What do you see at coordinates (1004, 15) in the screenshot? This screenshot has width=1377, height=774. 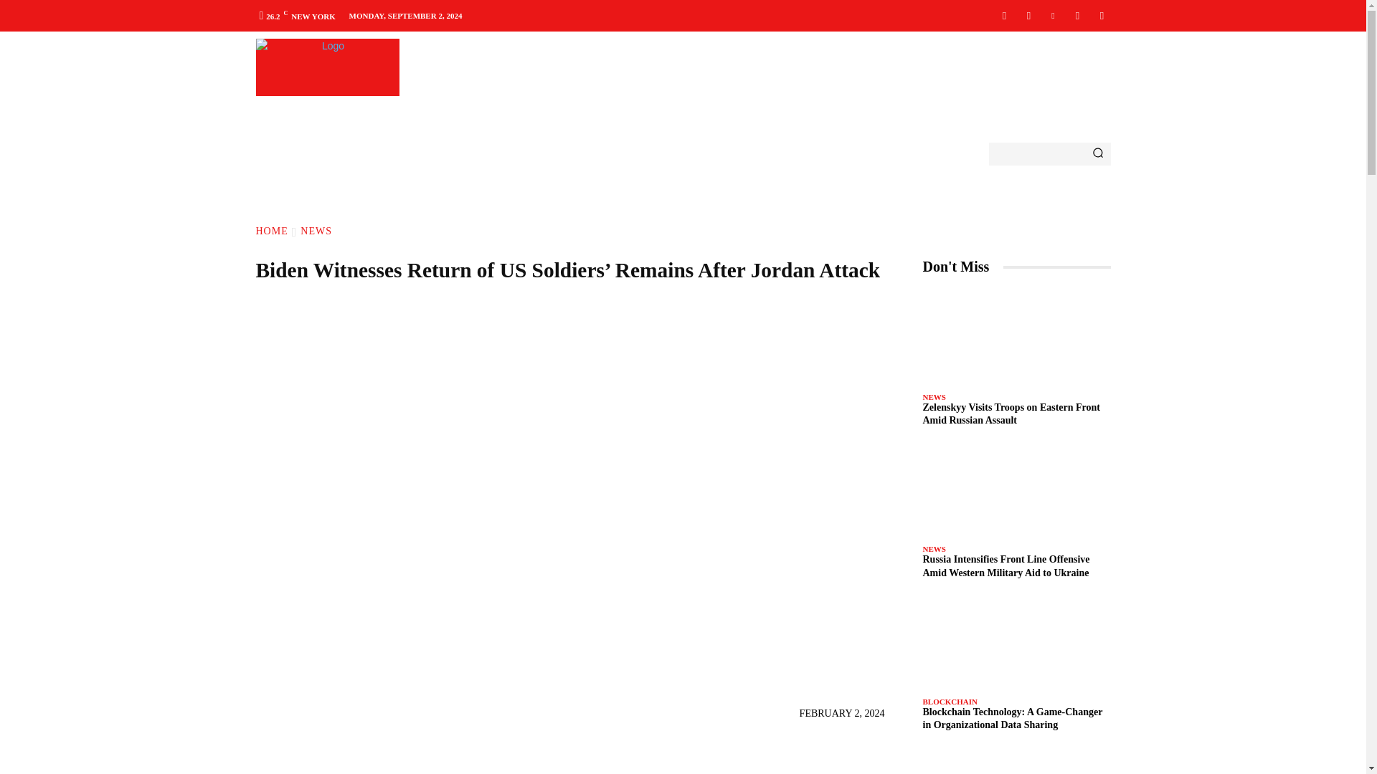 I see `Facebook` at bounding box center [1004, 15].